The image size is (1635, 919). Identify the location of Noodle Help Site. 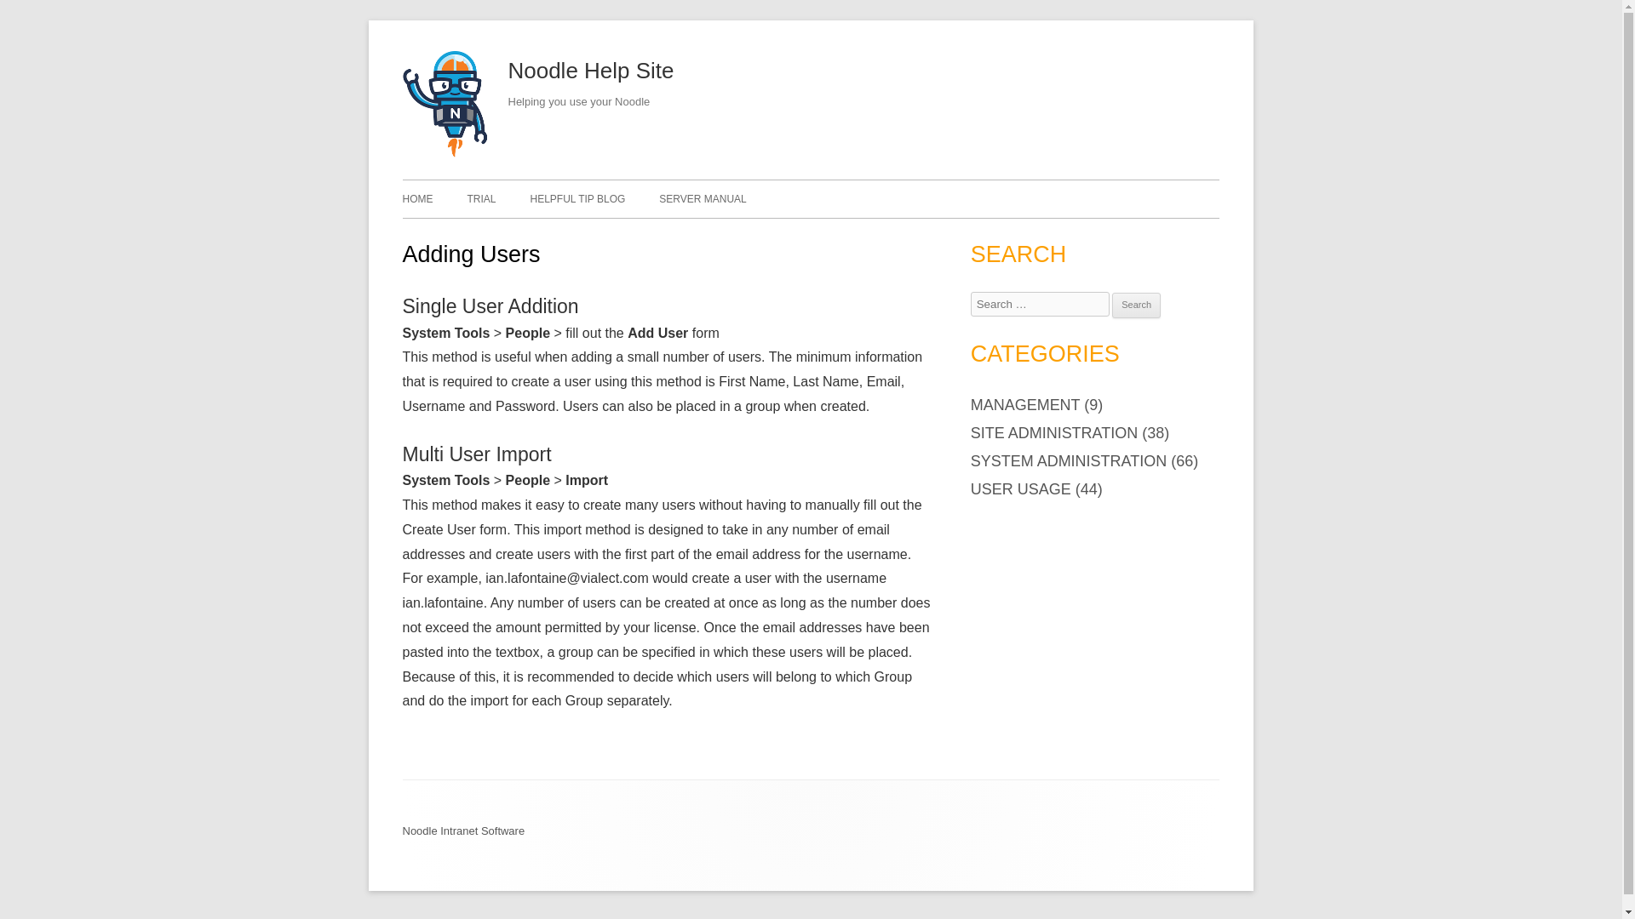
(590, 71).